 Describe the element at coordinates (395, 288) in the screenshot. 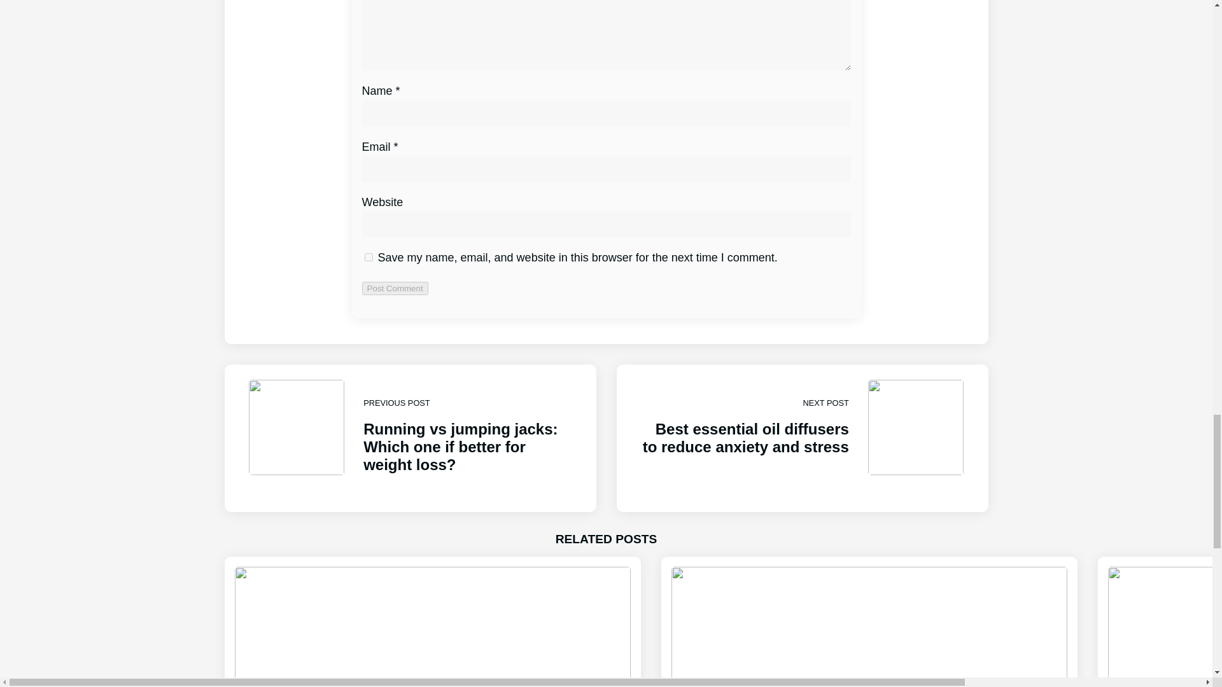

I see `Post Comment` at that location.